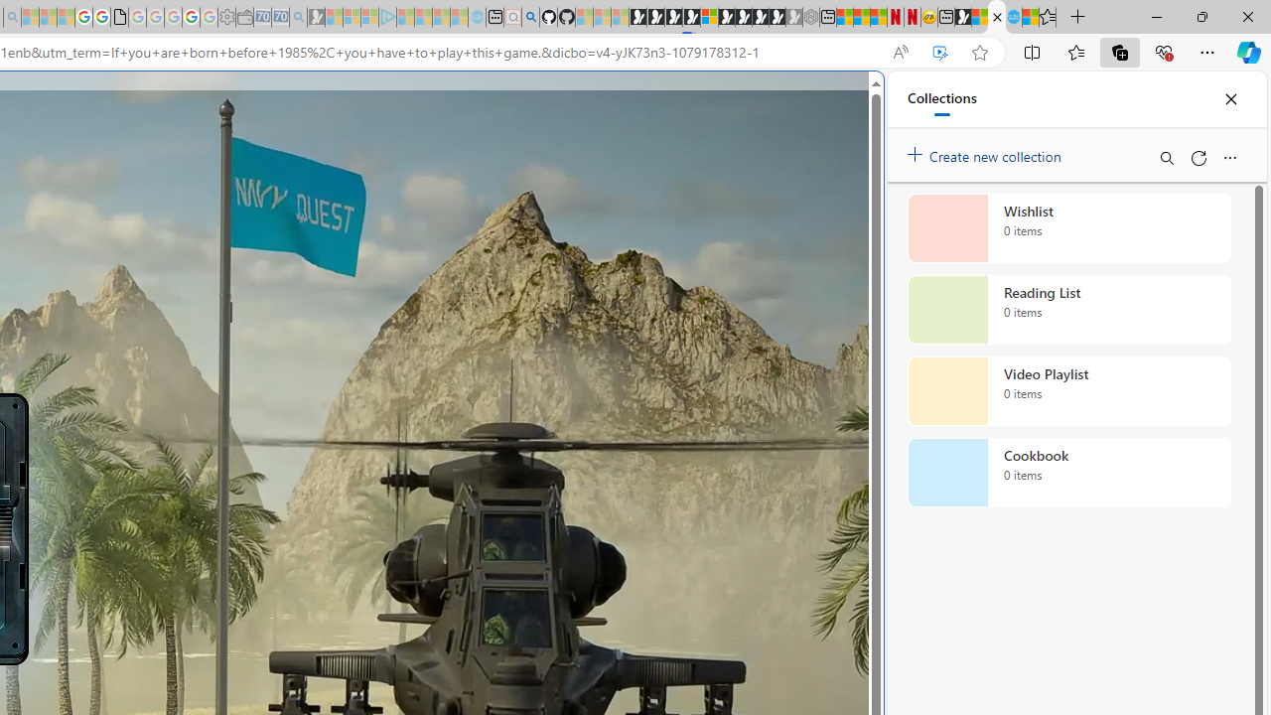  I want to click on Create new collection, so click(987, 152).